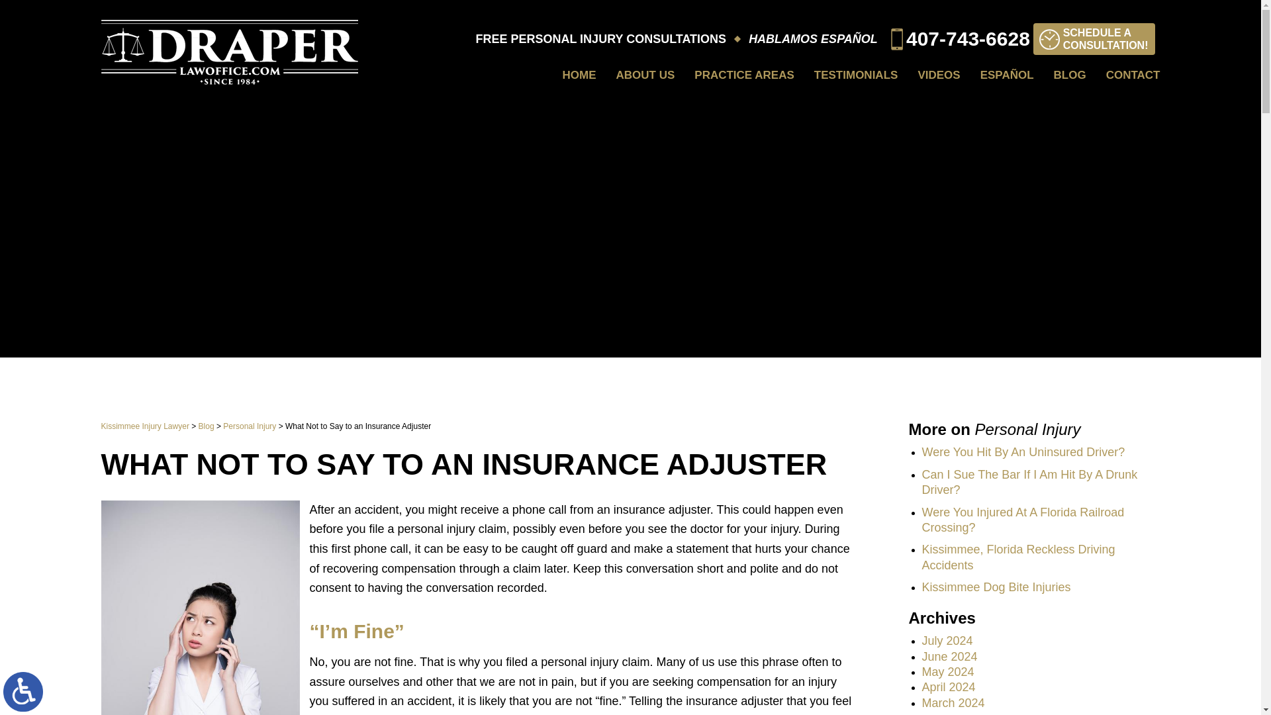 The image size is (1271, 715). Describe the element at coordinates (1133, 75) in the screenshot. I see `BLOG` at that location.